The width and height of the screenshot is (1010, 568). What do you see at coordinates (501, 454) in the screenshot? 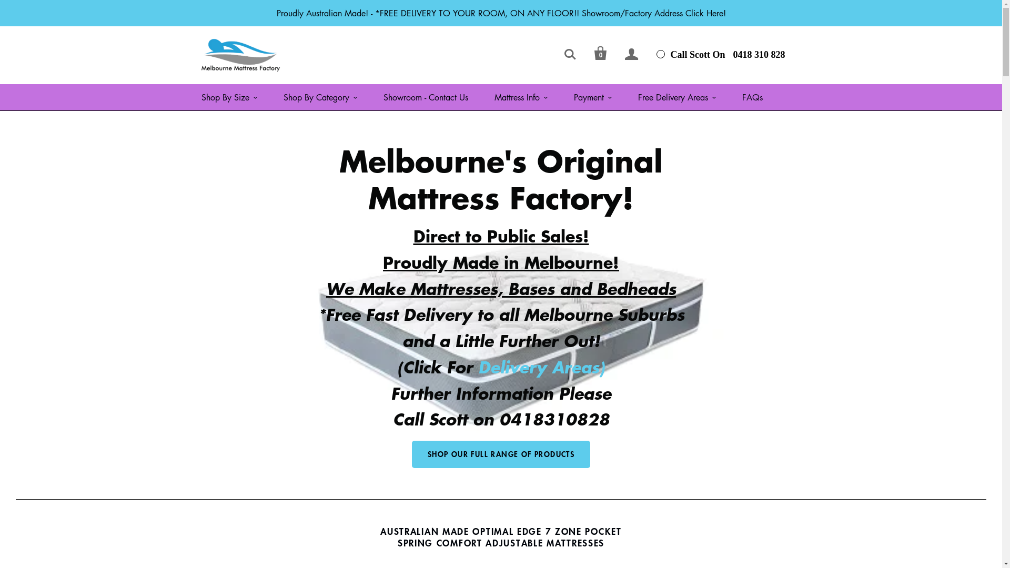
I see `SHOP OUR FULL RANGE OF PRODUCTS` at bounding box center [501, 454].